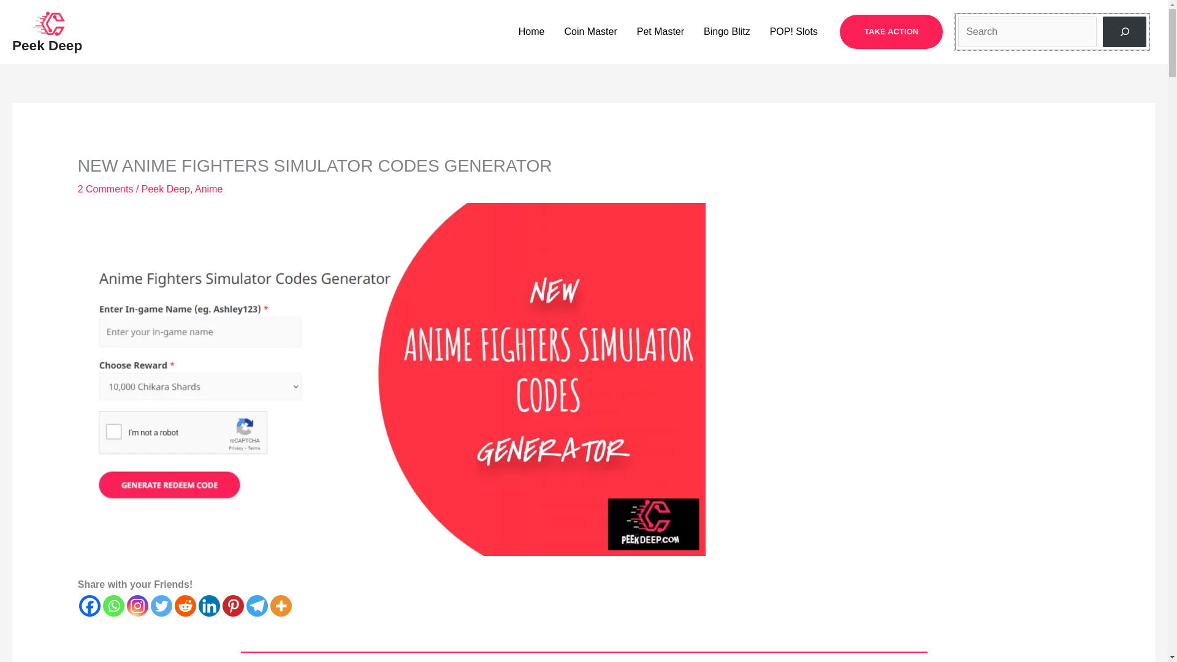  What do you see at coordinates (661, 32) in the screenshot?
I see `Pet Master` at bounding box center [661, 32].